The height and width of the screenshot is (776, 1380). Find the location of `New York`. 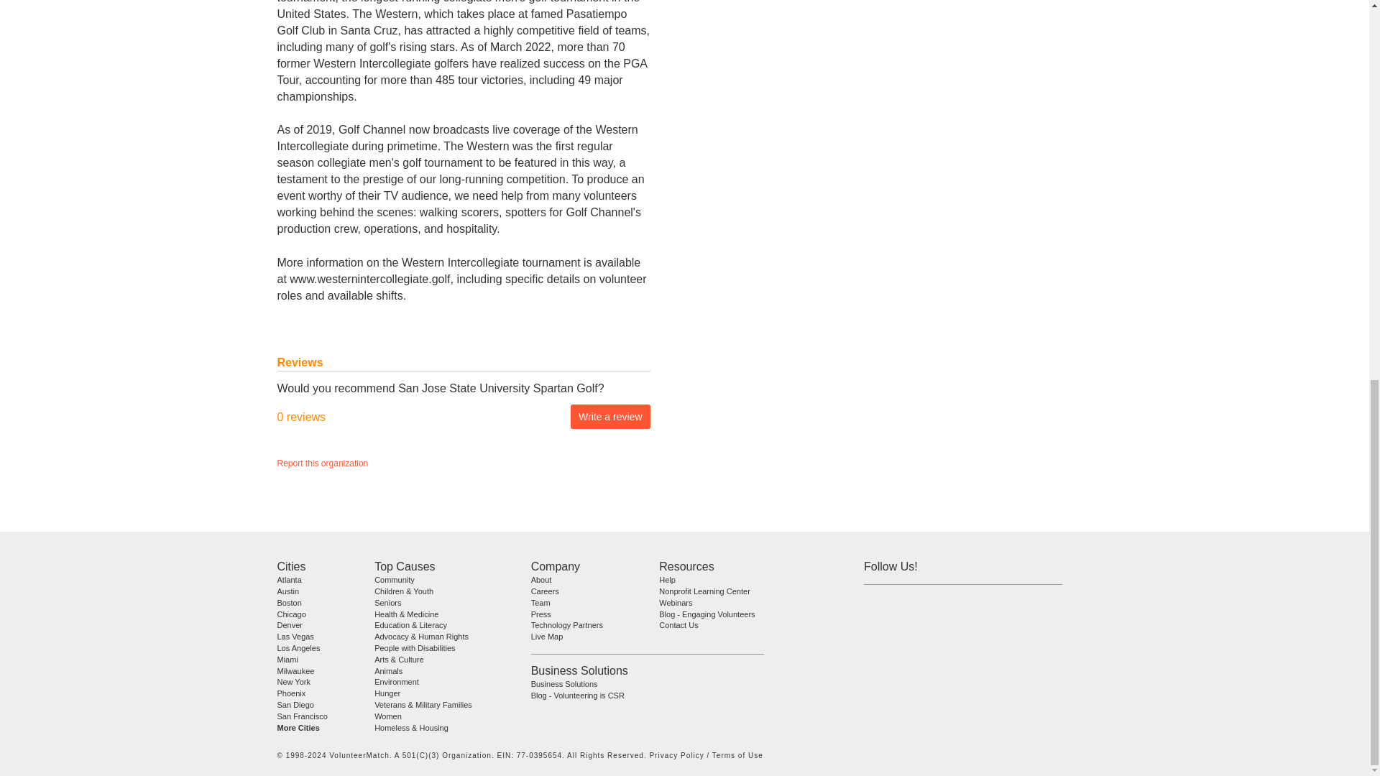

New York is located at coordinates (293, 681).